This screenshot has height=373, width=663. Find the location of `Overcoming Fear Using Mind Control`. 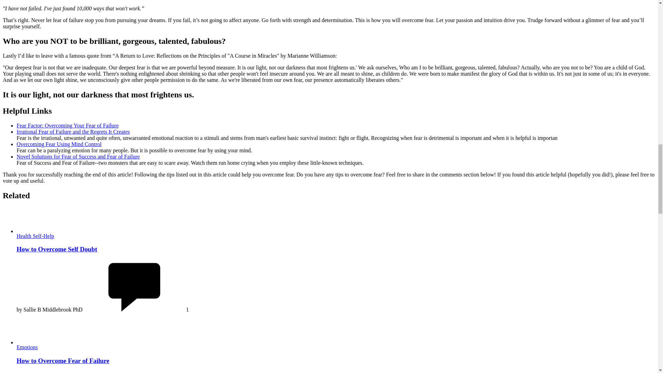

Overcoming Fear Using Mind Control is located at coordinates (59, 144).